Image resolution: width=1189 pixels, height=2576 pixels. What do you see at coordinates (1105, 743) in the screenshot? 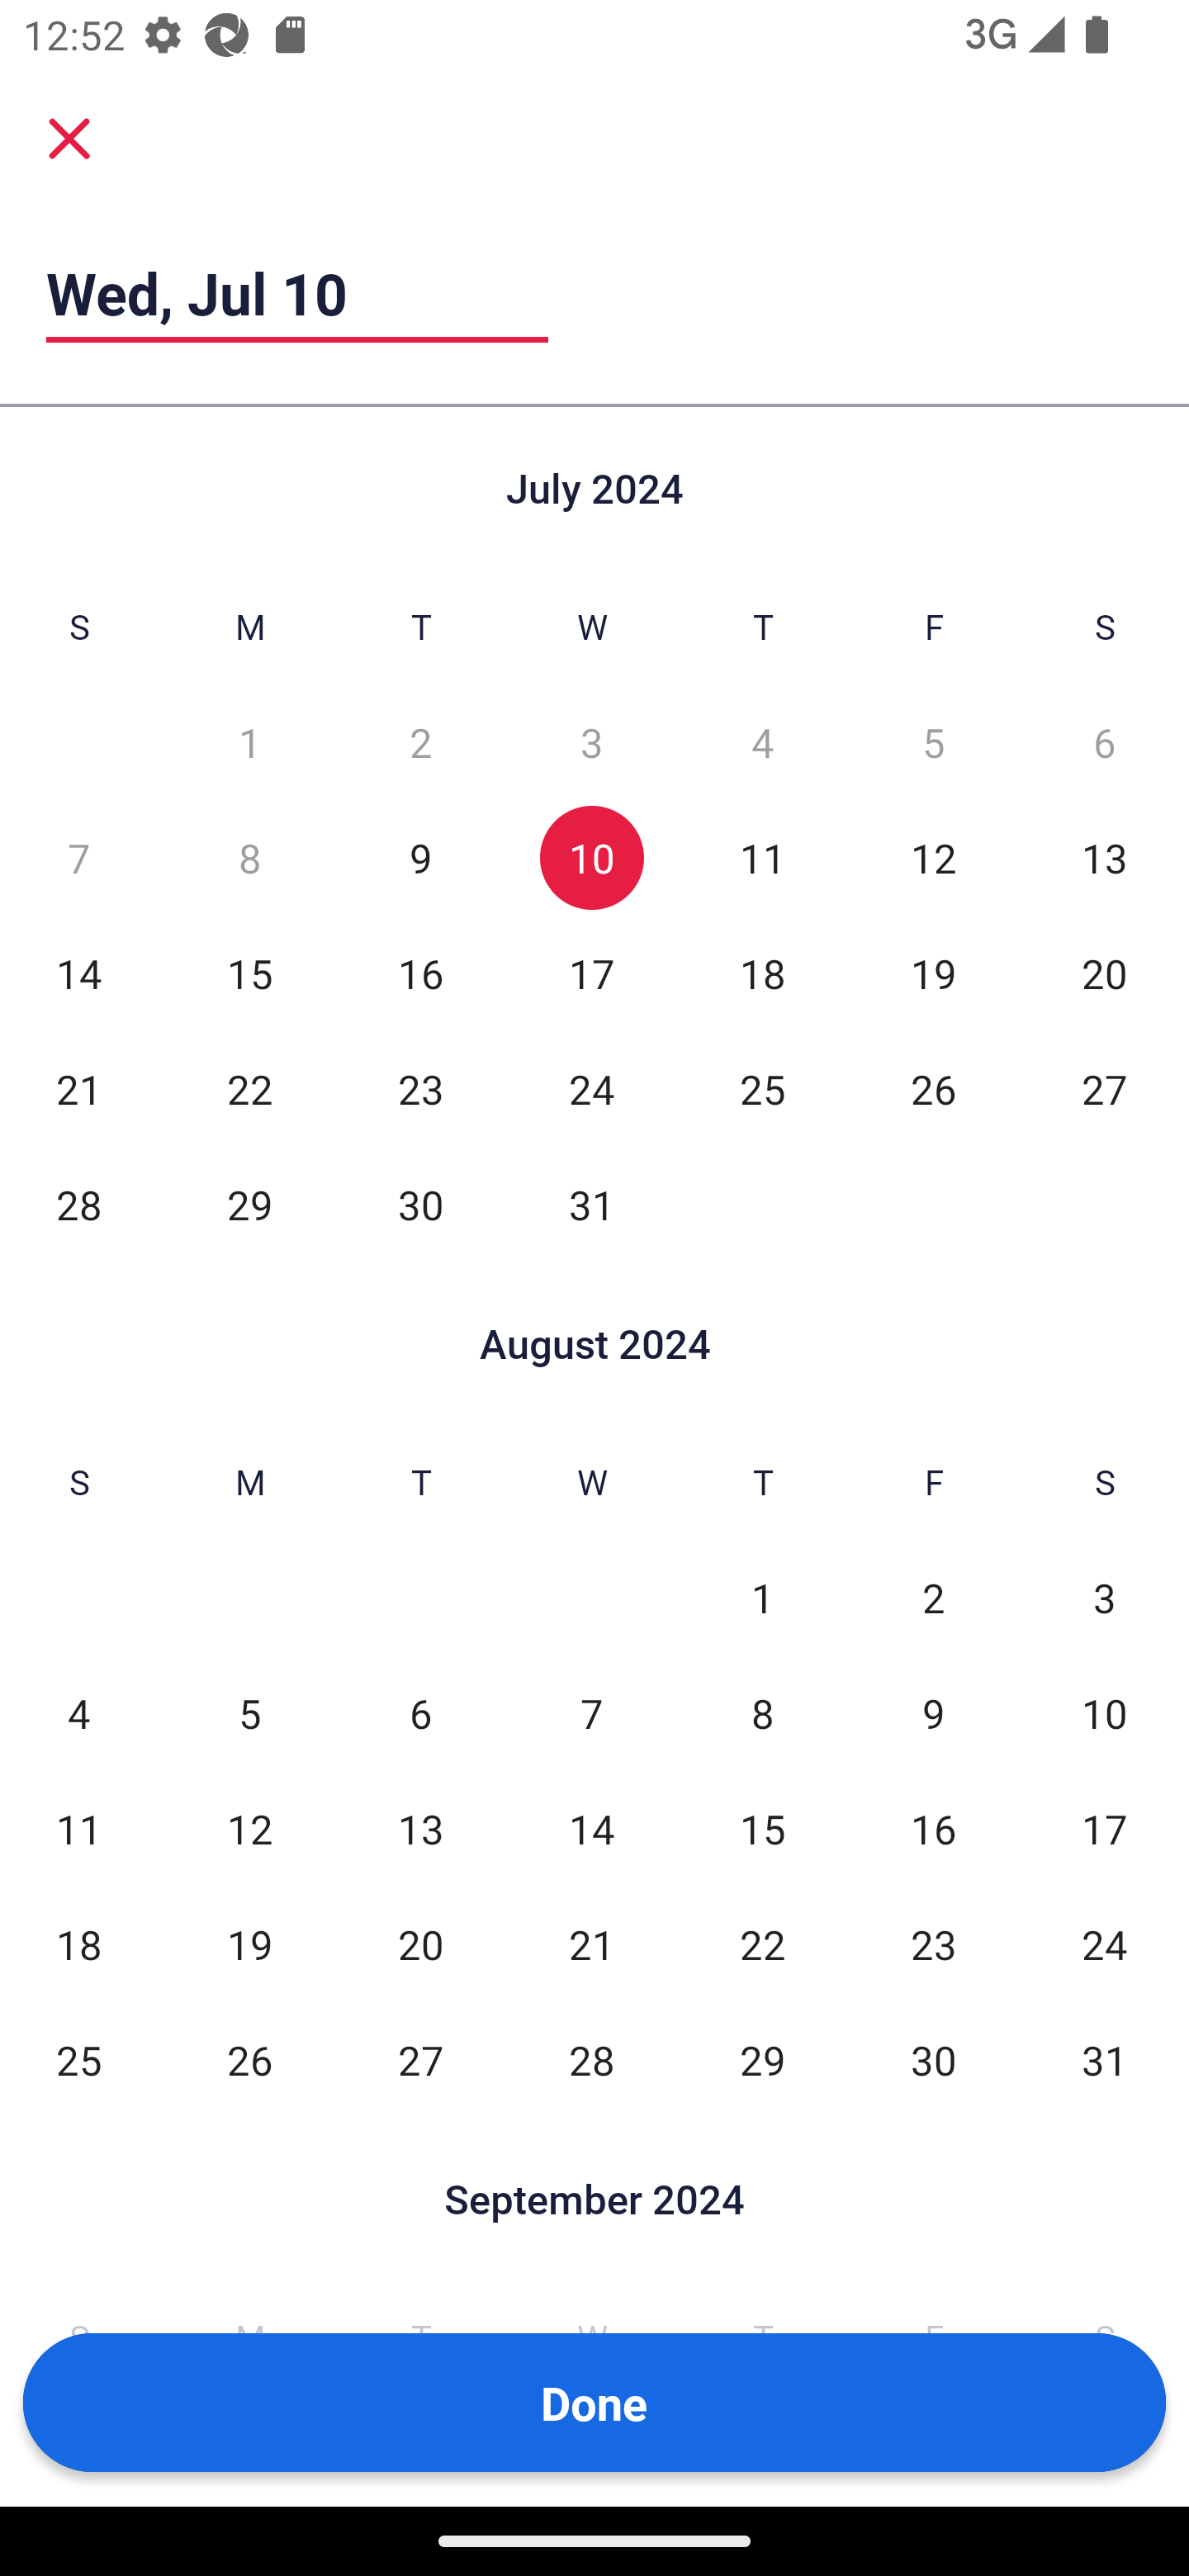
I see `6 Sat, Jul 6, Not Selected` at bounding box center [1105, 743].